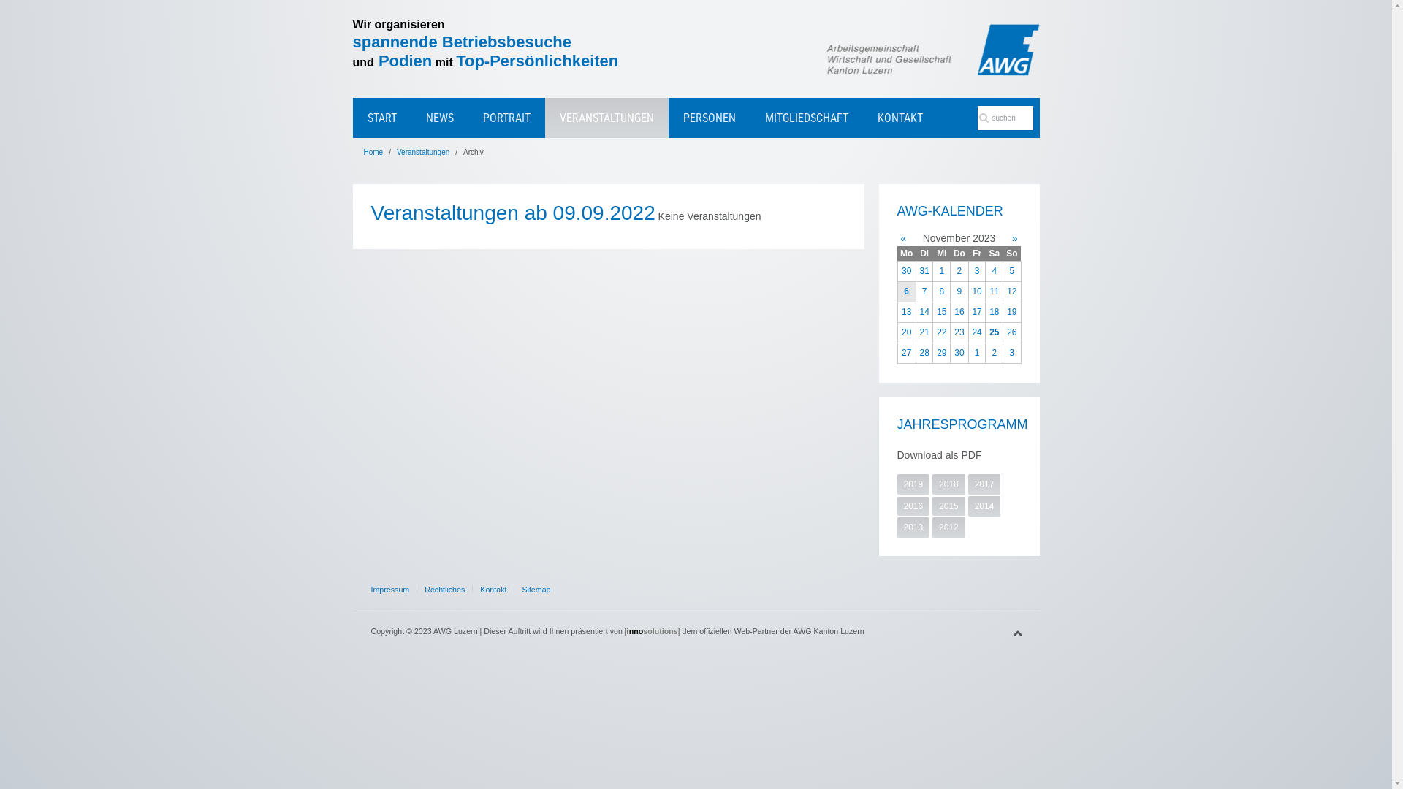 The image size is (1403, 789). Describe the element at coordinates (913, 527) in the screenshot. I see `2013` at that location.